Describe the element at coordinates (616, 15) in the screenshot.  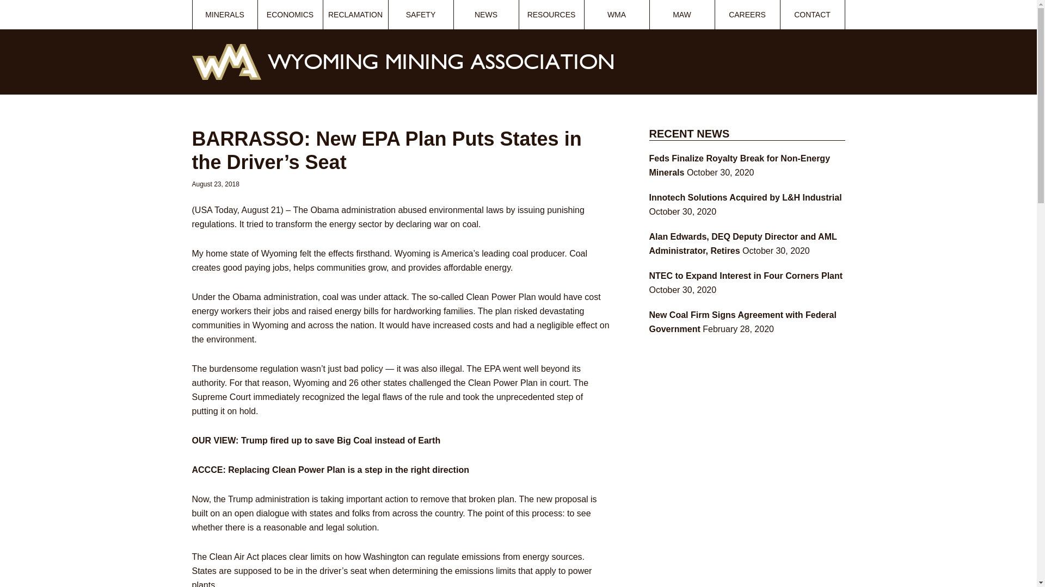
I see `WMA` at that location.